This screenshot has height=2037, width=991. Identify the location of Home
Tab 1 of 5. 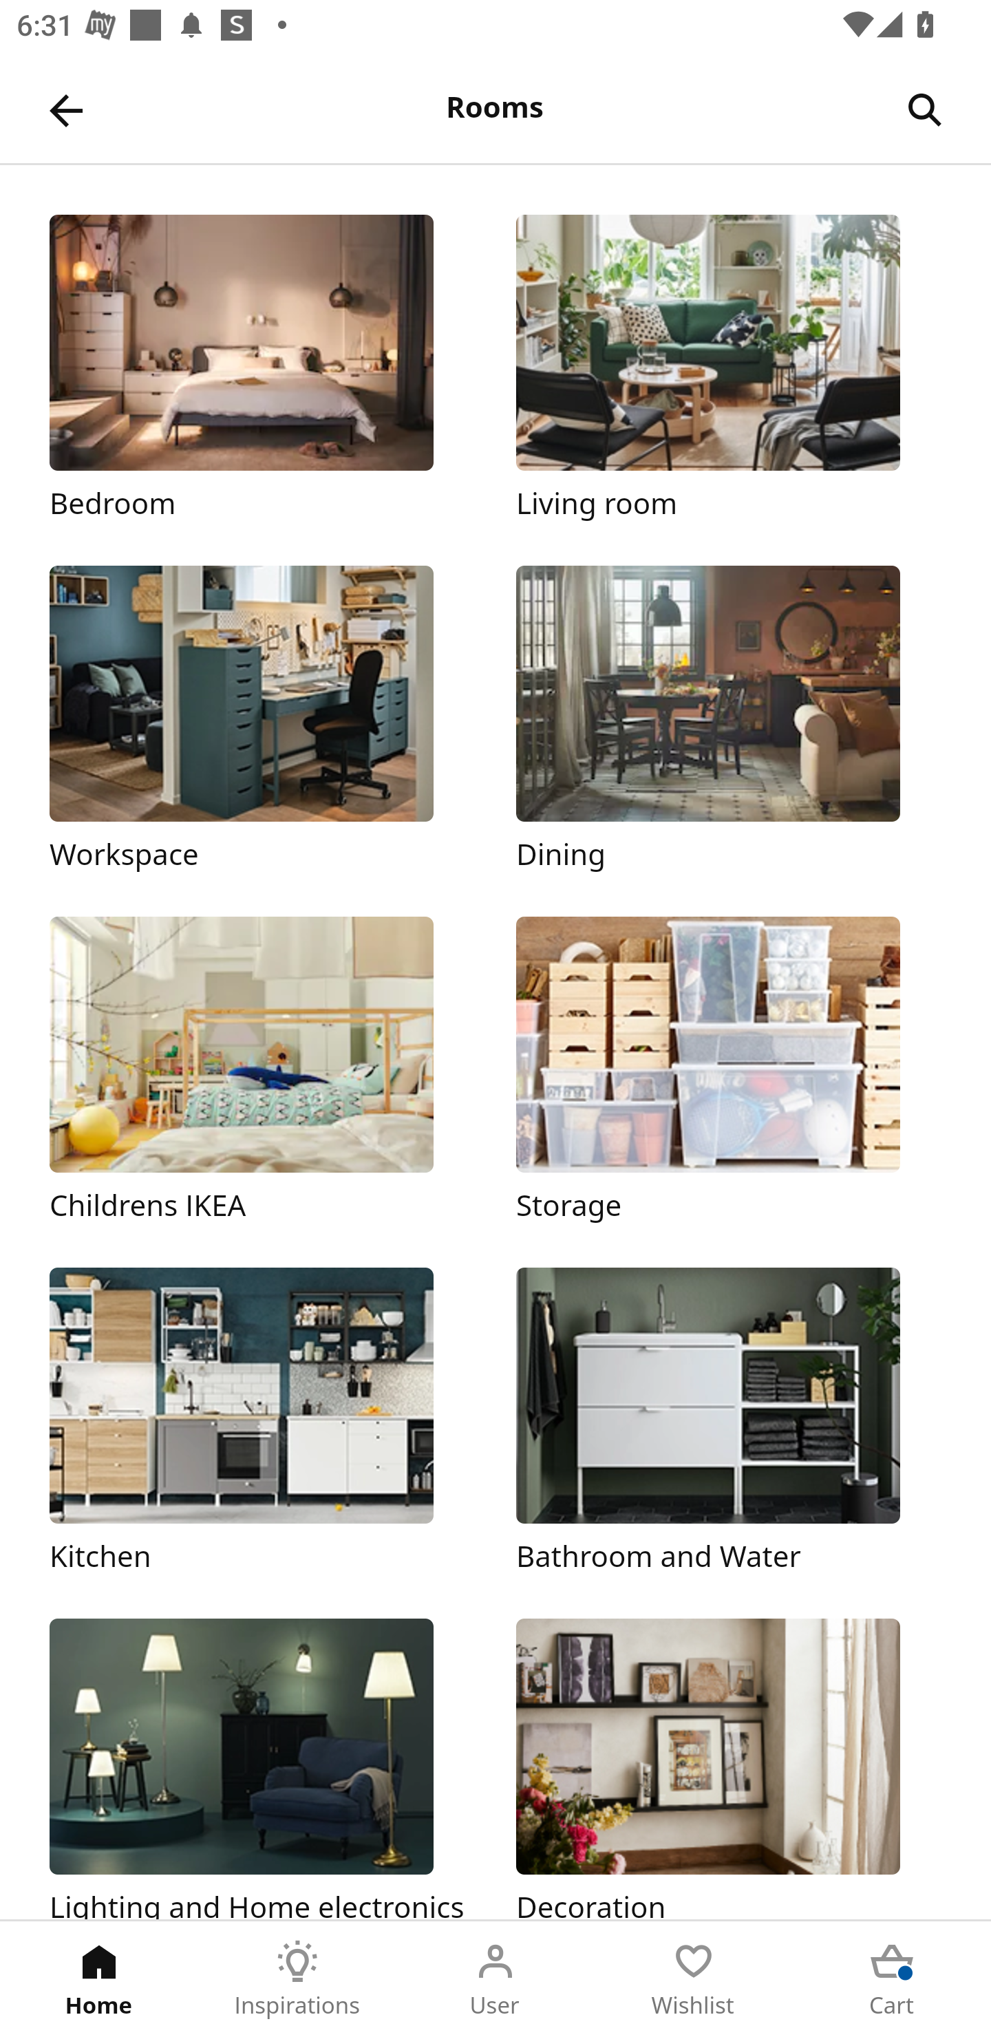
(99, 1979).